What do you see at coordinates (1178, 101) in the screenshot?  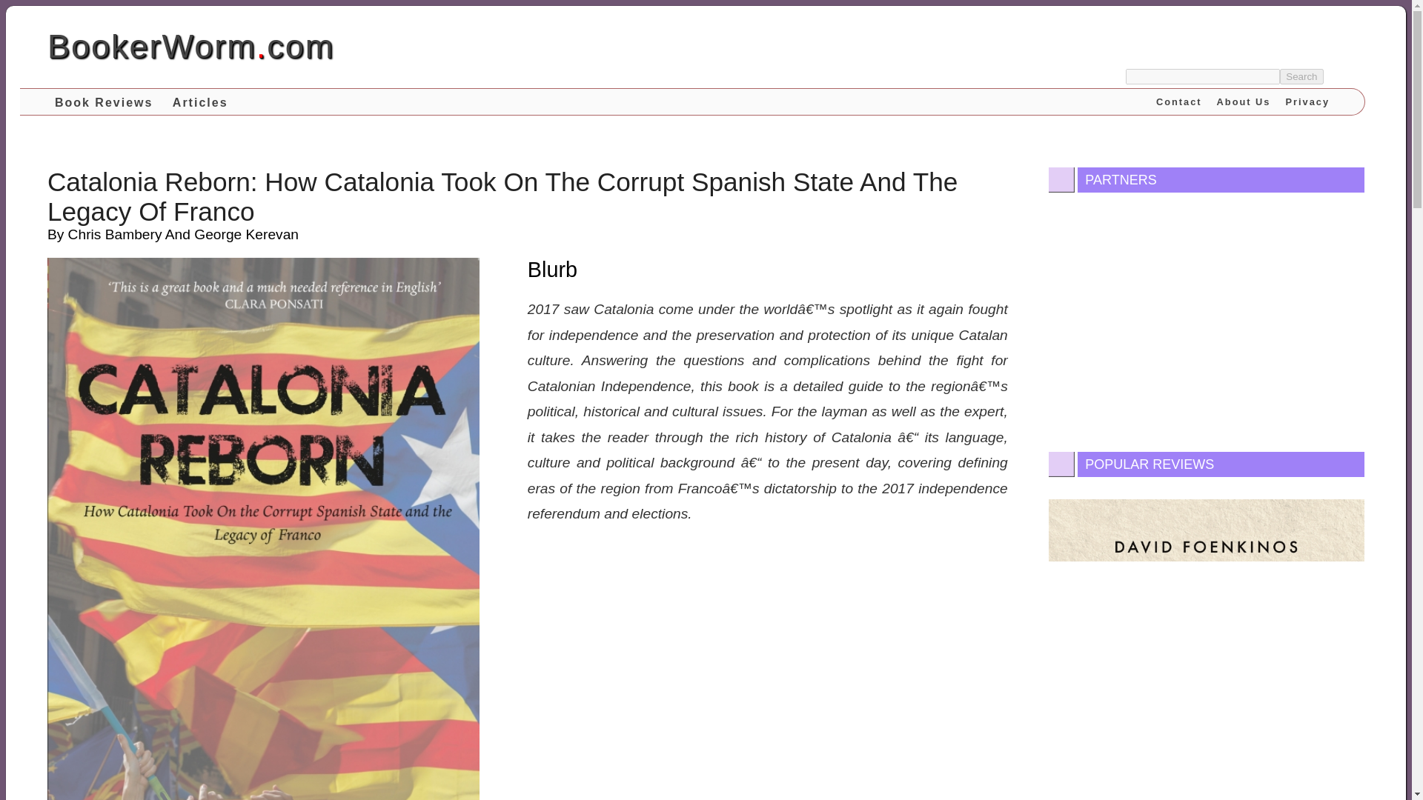 I see `Contact` at bounding box center [1178, 101].